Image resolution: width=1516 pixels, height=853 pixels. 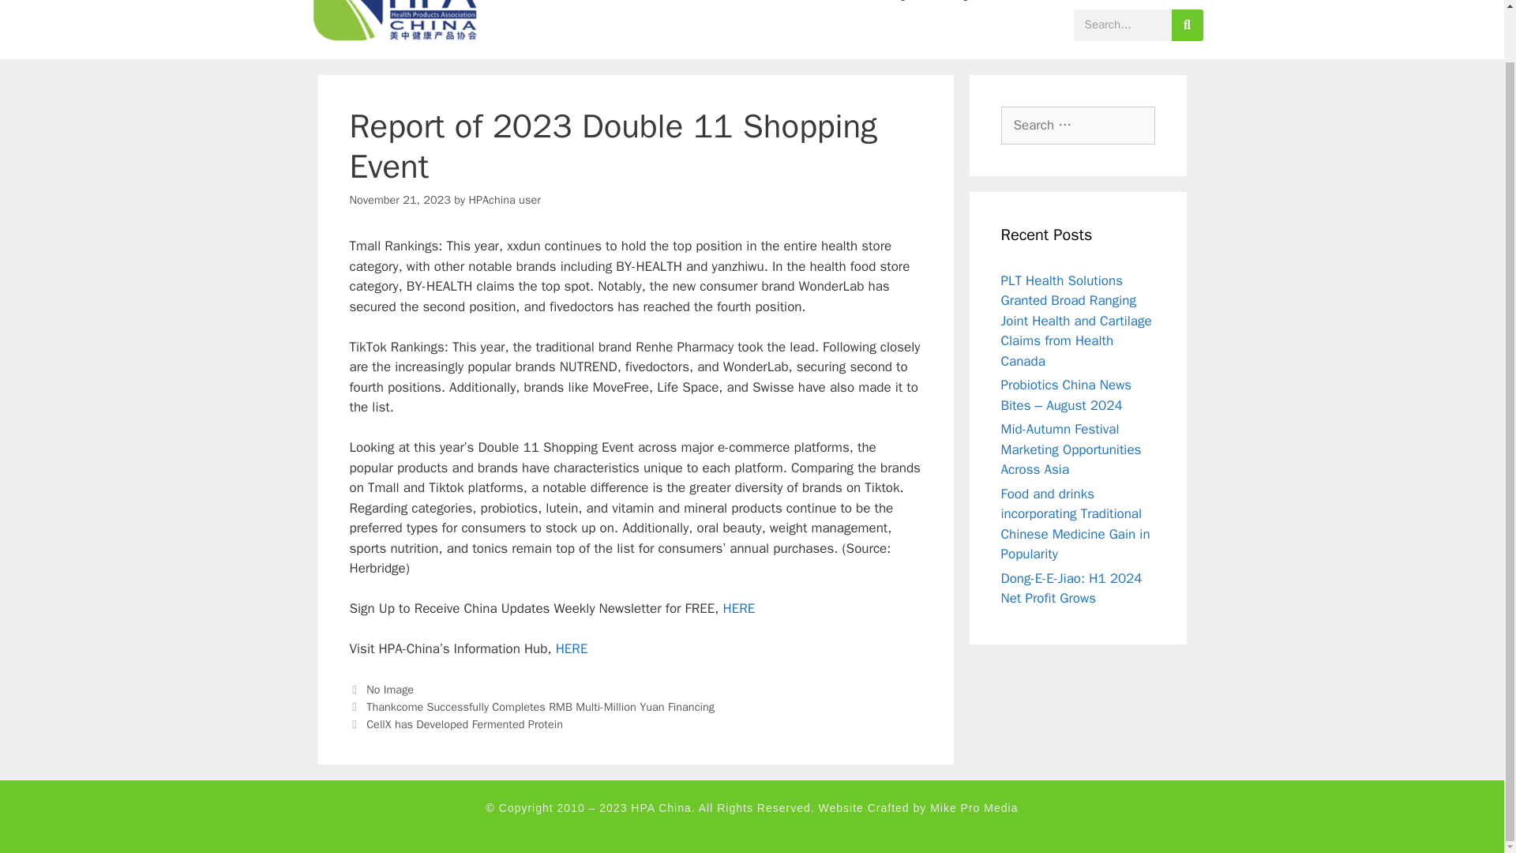 What do you see at coordinates (629, 6) in the screenshot?
I see `About Us` at bounding box center [629, 6].